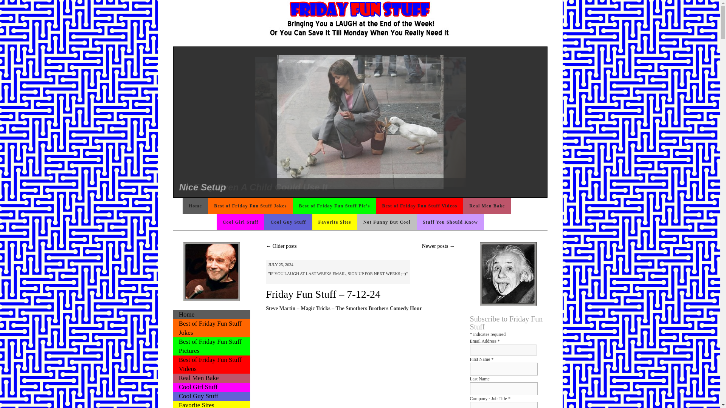  What do you see at coordinates (288, 222) in the screenshot?
I see `Cool Guy Stuff` at bounding box center [288, 222].